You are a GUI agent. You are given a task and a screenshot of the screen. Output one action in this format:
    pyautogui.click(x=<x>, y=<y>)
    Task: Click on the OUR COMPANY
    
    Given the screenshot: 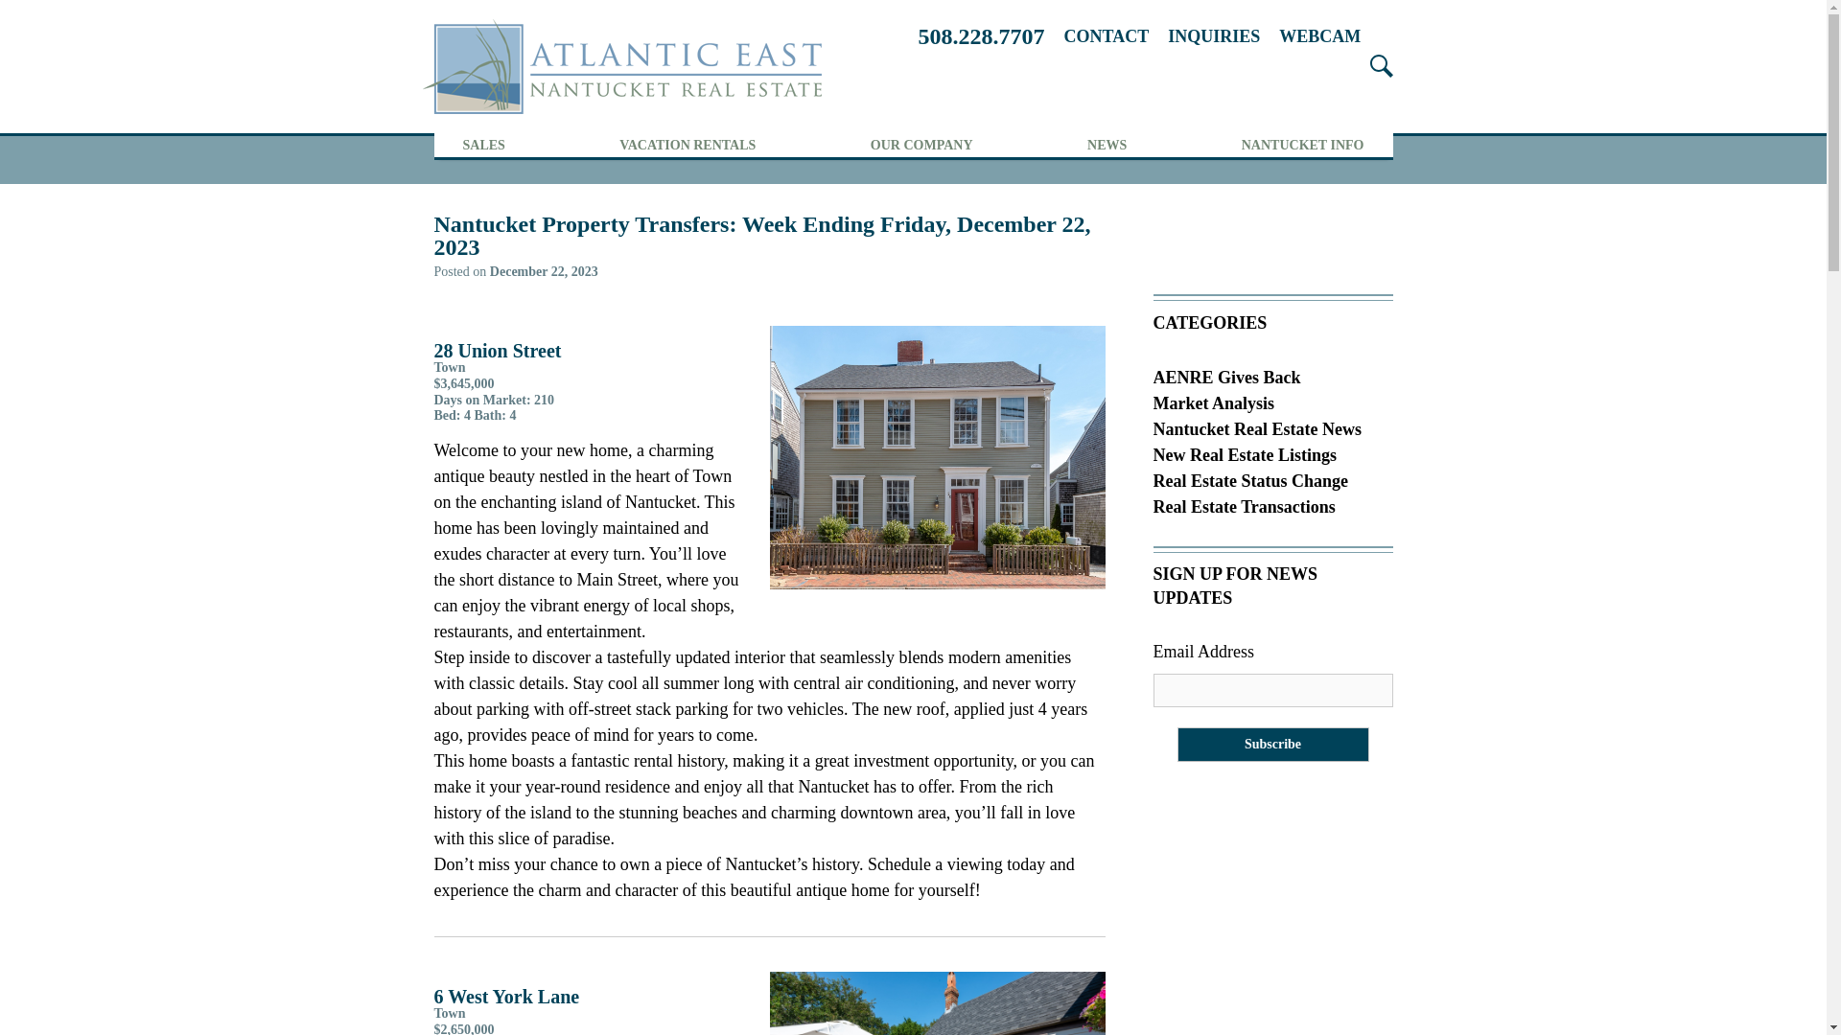 What is the action you would take?
    pyautogui.click(x=922, y=146)
    